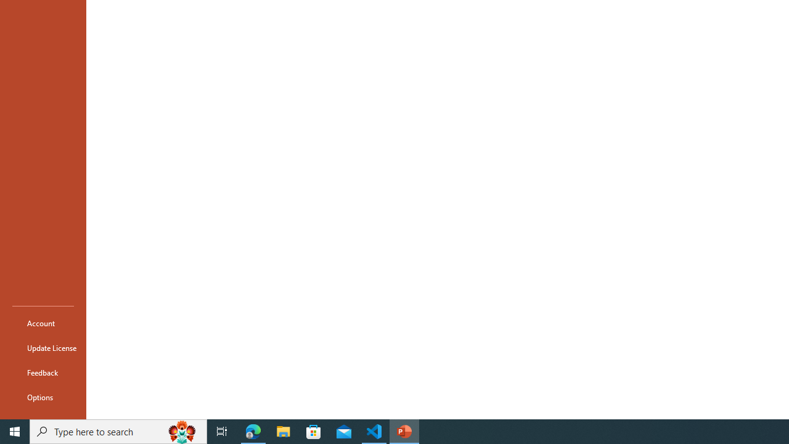 Image resolution: width=789 pixels, height=444 pixels. I want to click on Options, so click(43, 397).